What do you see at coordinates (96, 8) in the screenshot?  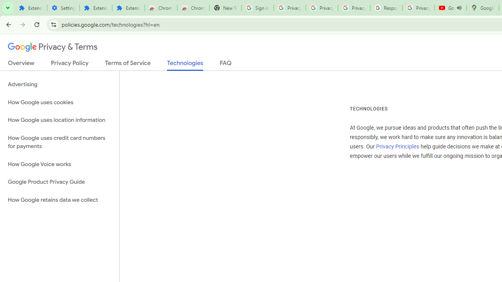 I see `Extensions` at bounding box center [96, 8].